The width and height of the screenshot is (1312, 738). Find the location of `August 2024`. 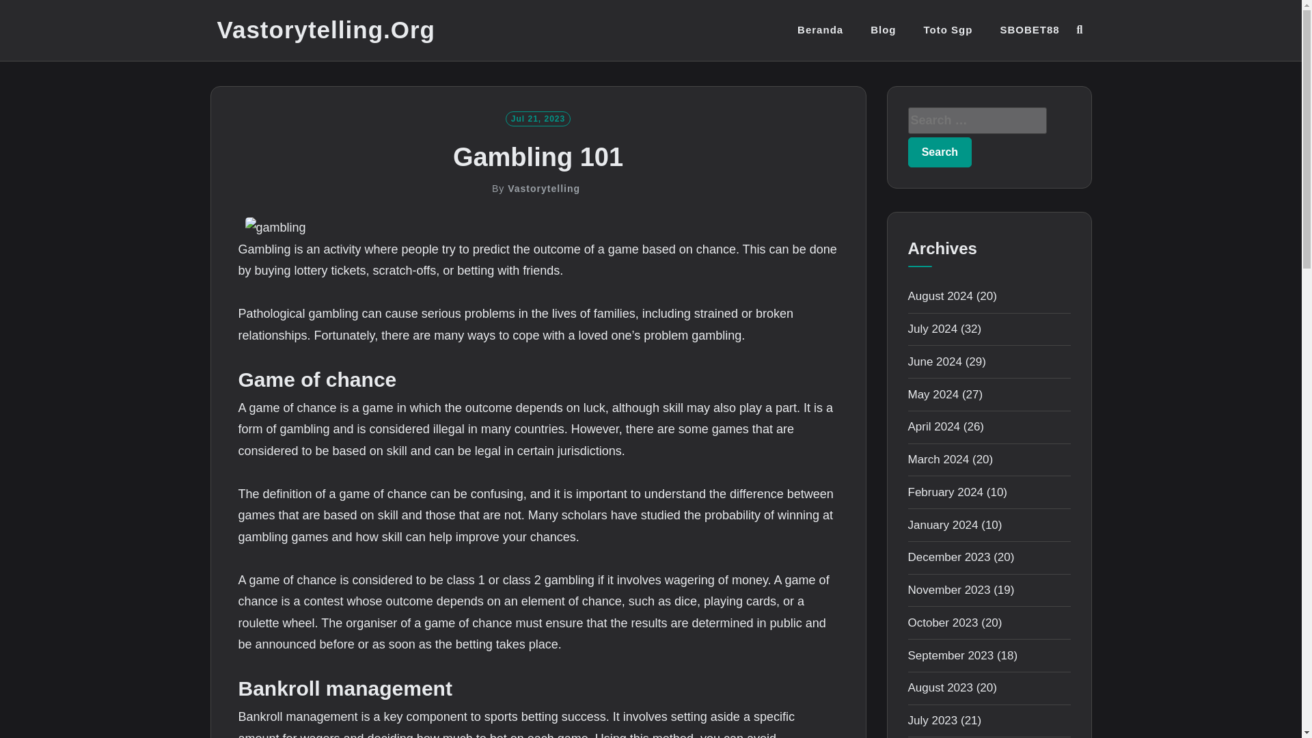

August 2024 is located at coordinates (940, 296).